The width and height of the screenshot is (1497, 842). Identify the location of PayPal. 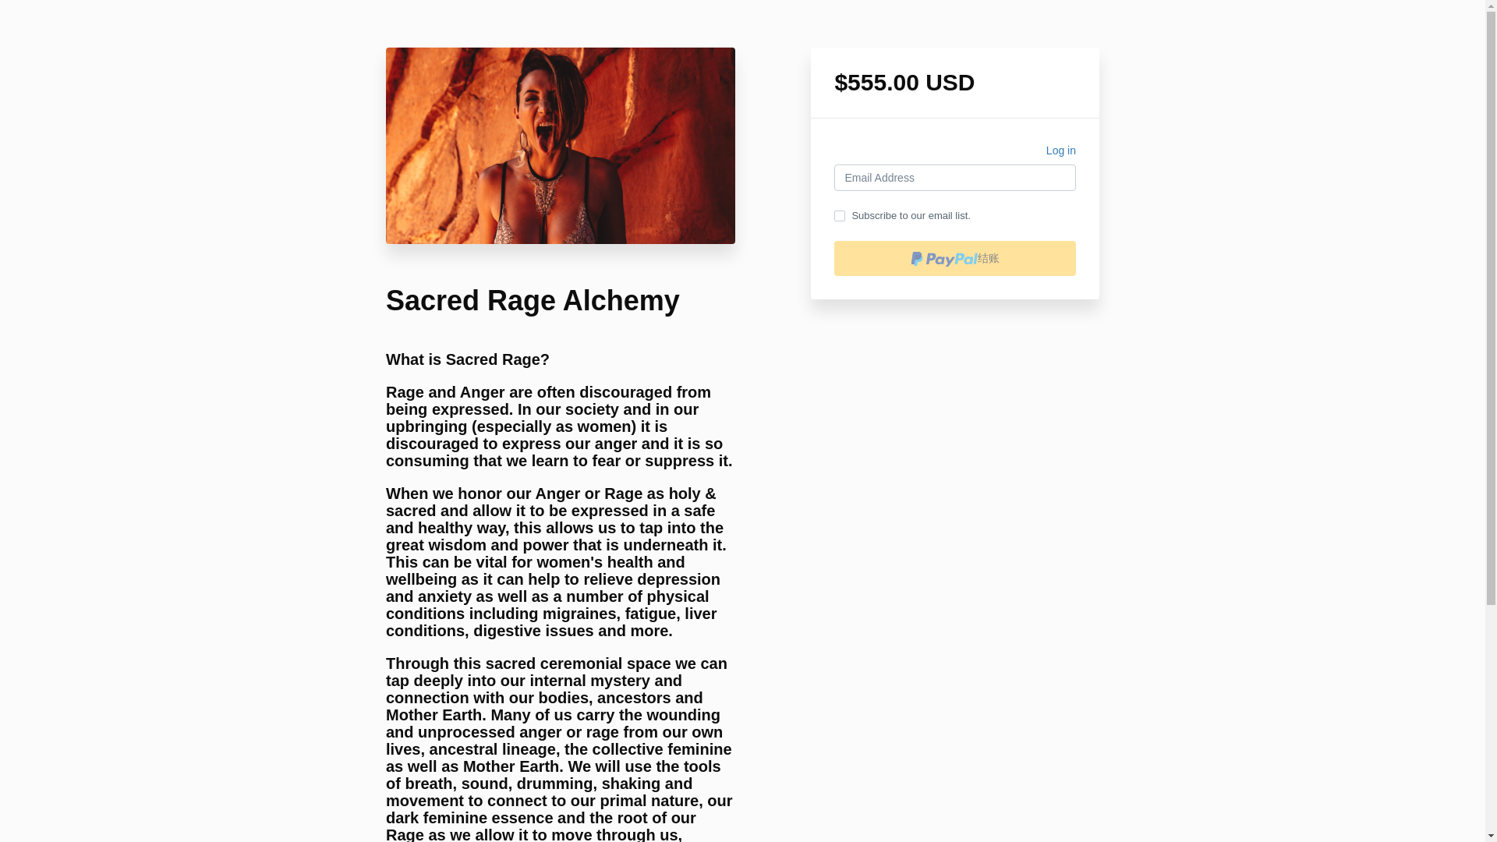
(954, 258).